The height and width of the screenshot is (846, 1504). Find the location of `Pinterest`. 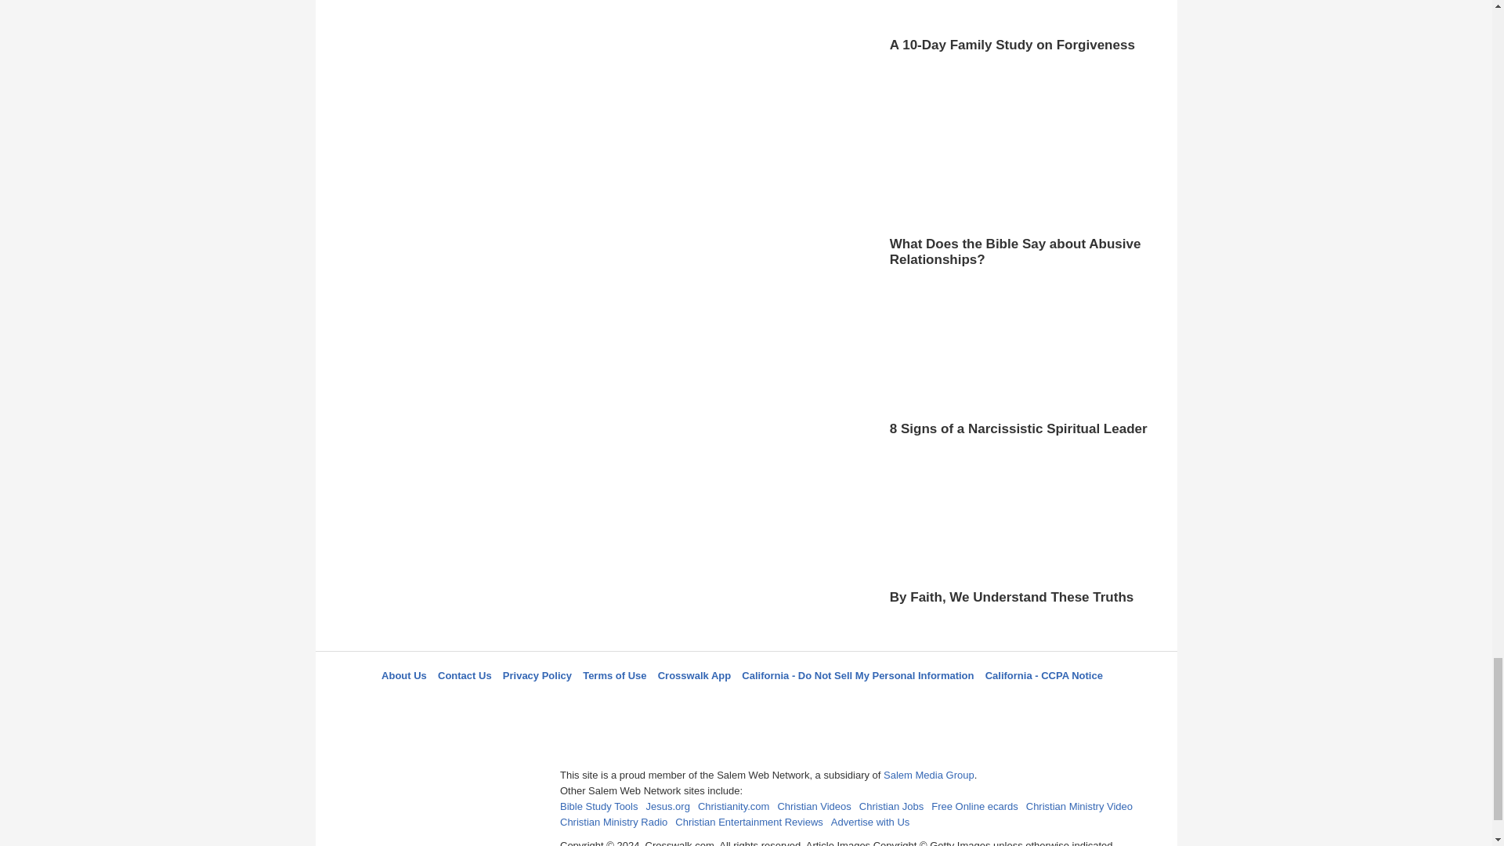

Pinterest is located at coordinates (783, 703).